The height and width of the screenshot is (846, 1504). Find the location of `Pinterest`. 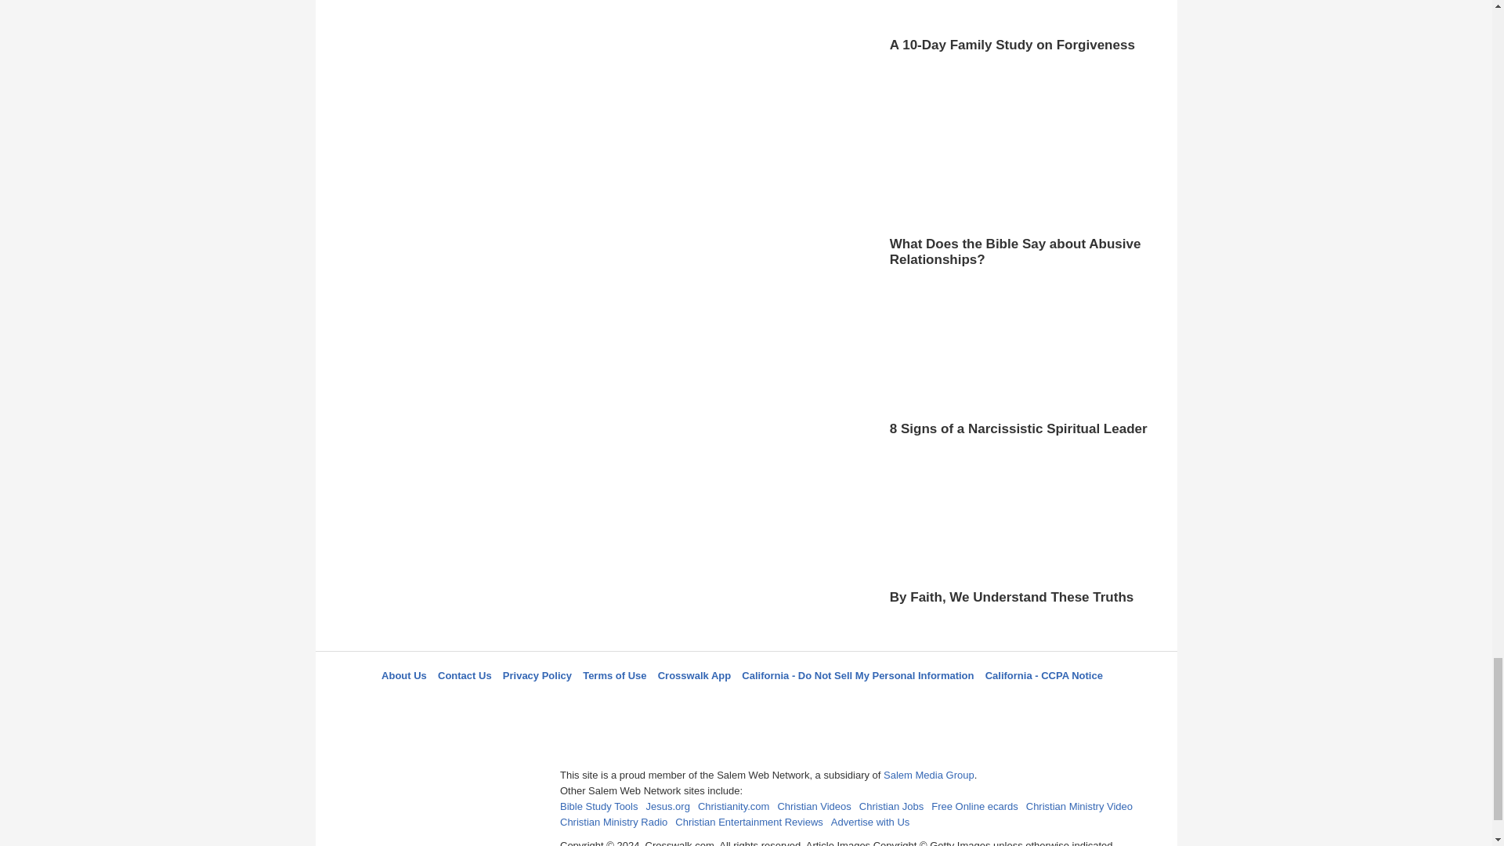

Pinterest is located at coordinates (783, 703).